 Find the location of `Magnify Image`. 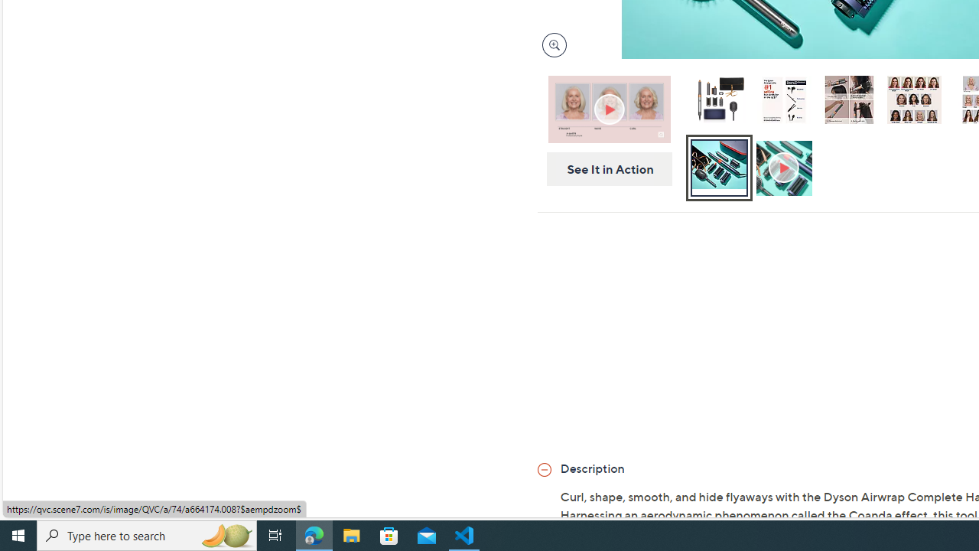

Magnify Image is located at coordinates (554, 44).